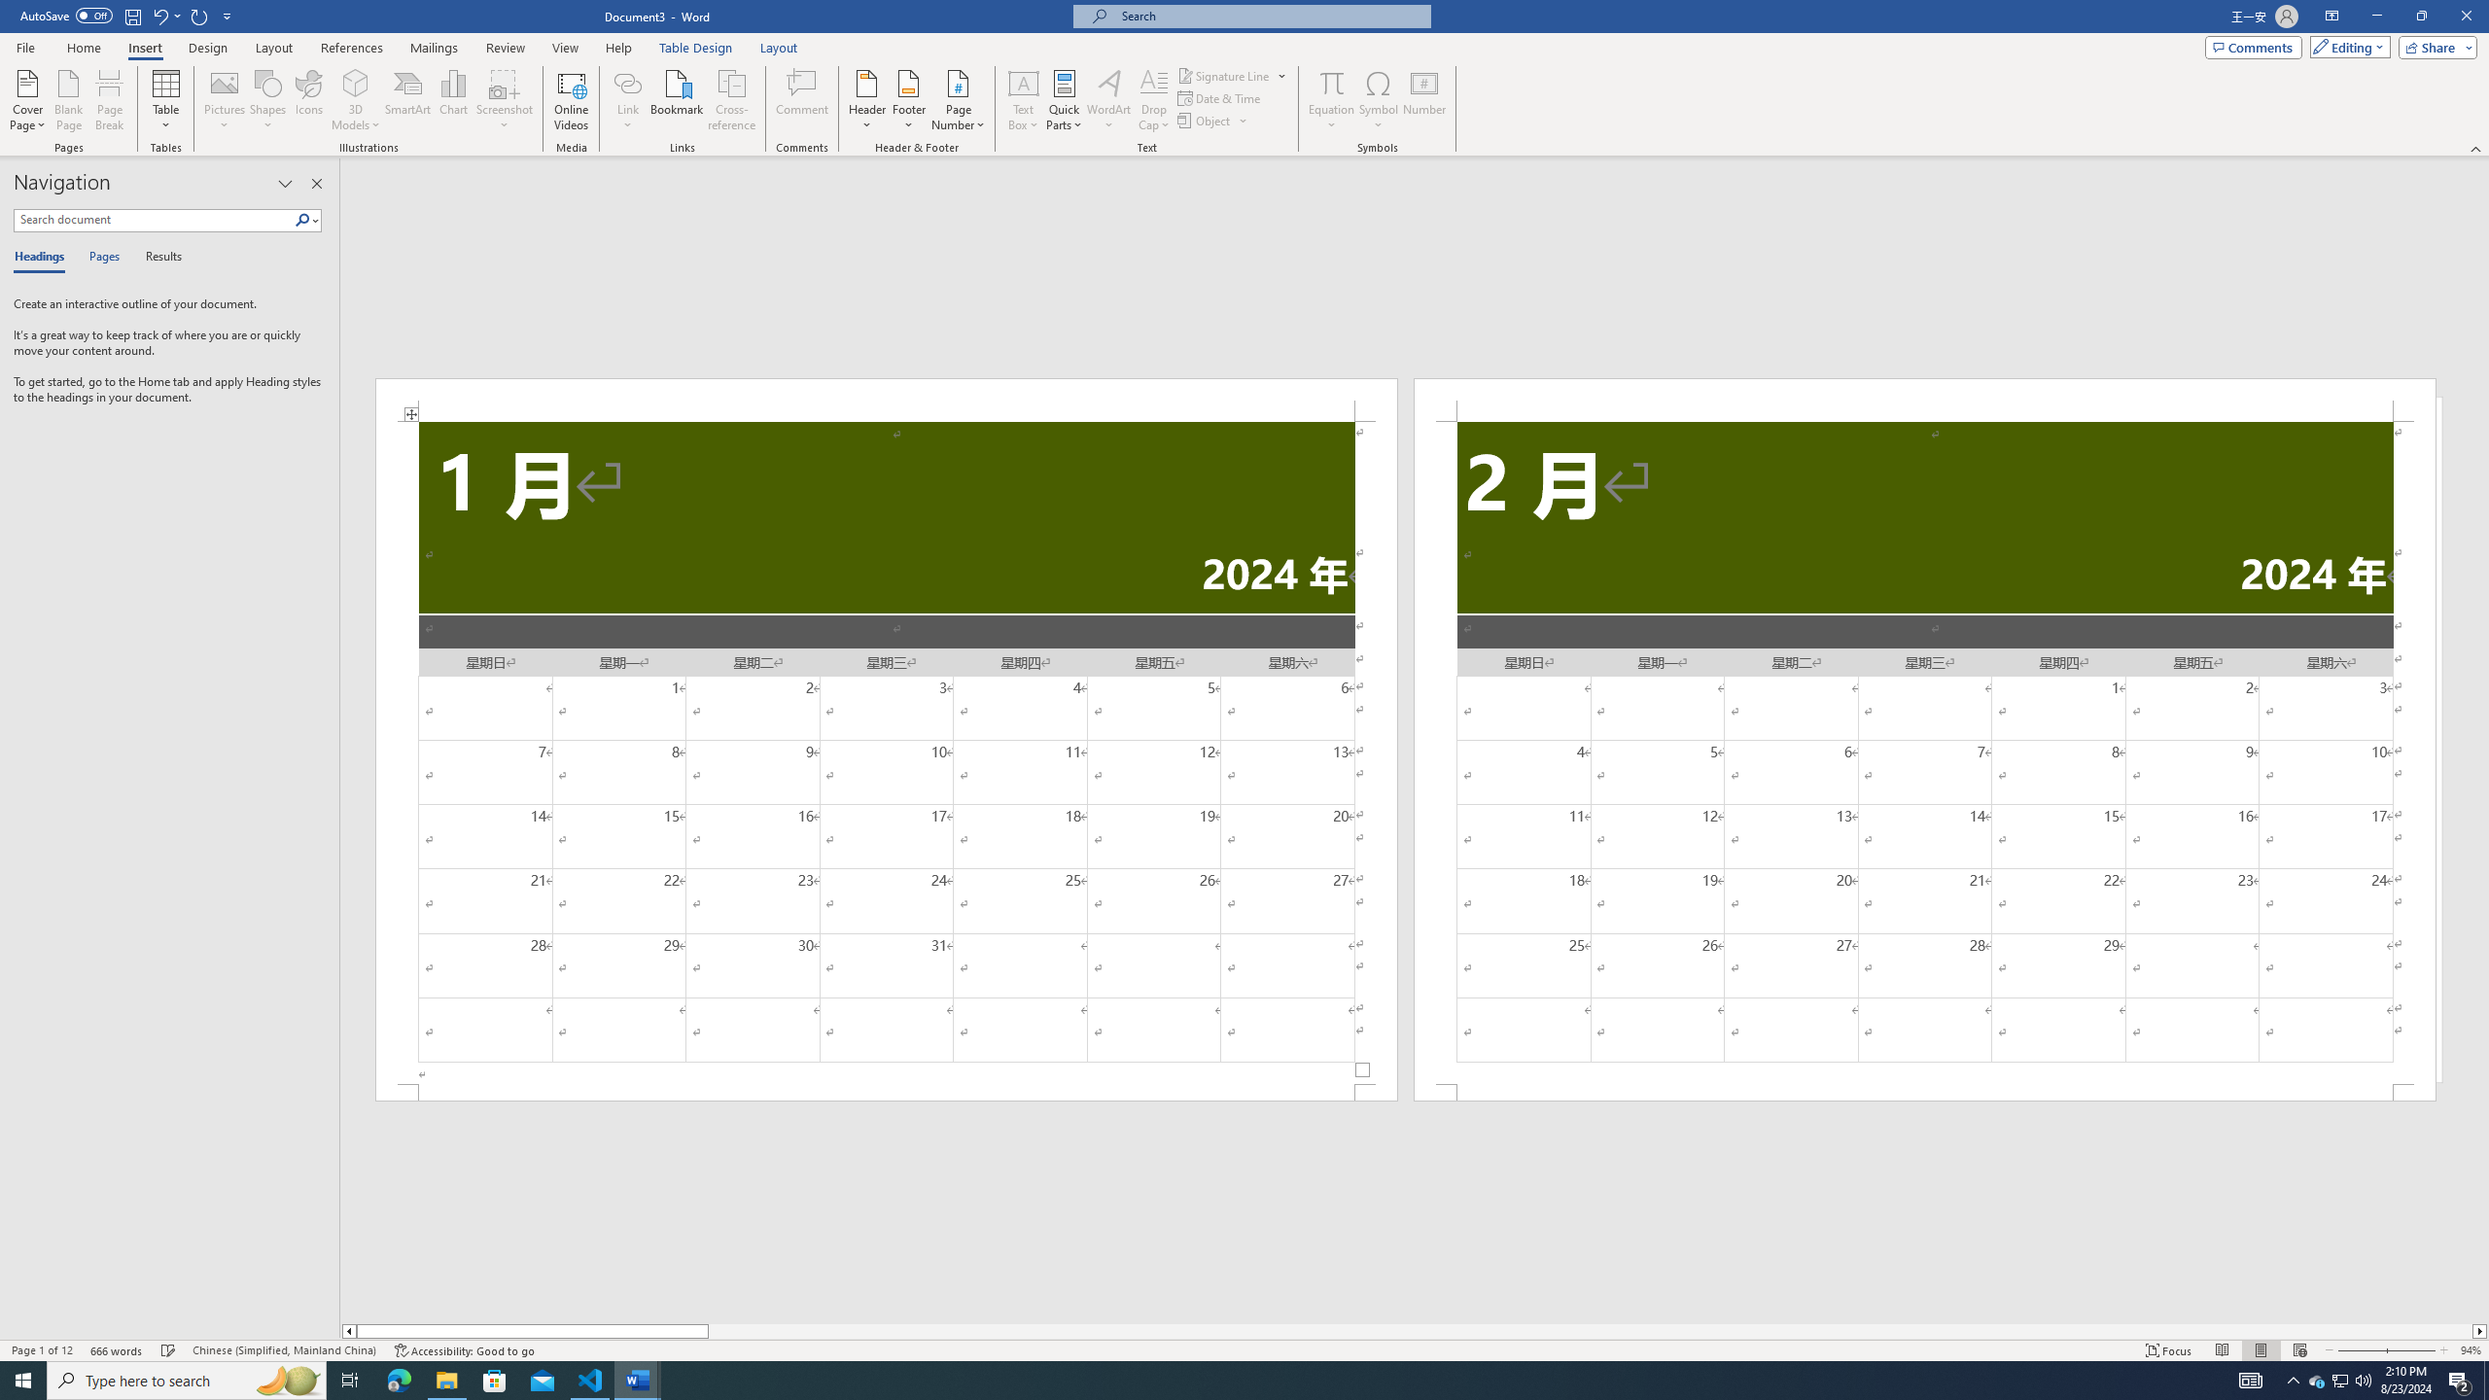  I want to click on Chart..., so click(453, 100).